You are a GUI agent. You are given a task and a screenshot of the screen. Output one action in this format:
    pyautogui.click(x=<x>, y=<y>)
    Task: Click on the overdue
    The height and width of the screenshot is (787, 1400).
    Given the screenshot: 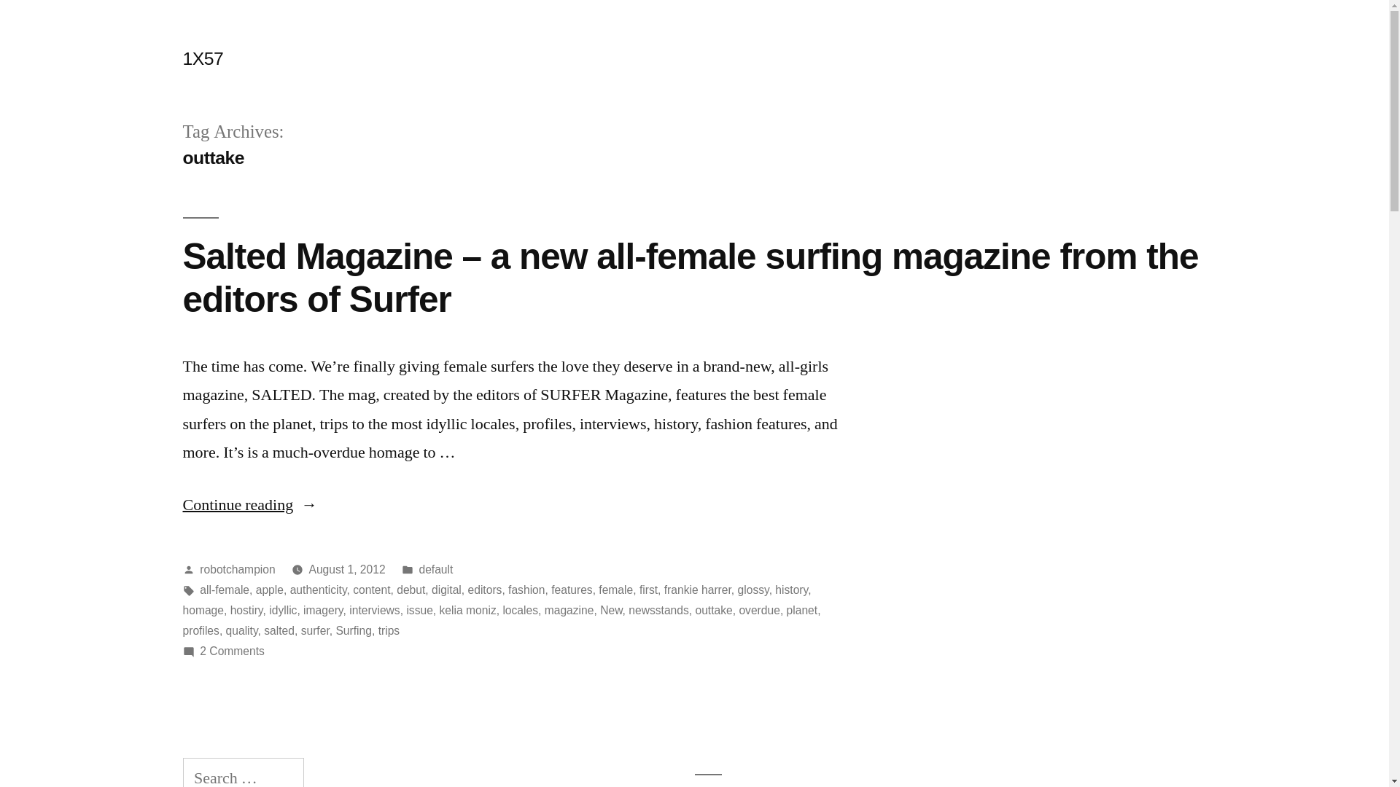 What is the action you would take?
    pyautogui.click(x=759, y=611)
    